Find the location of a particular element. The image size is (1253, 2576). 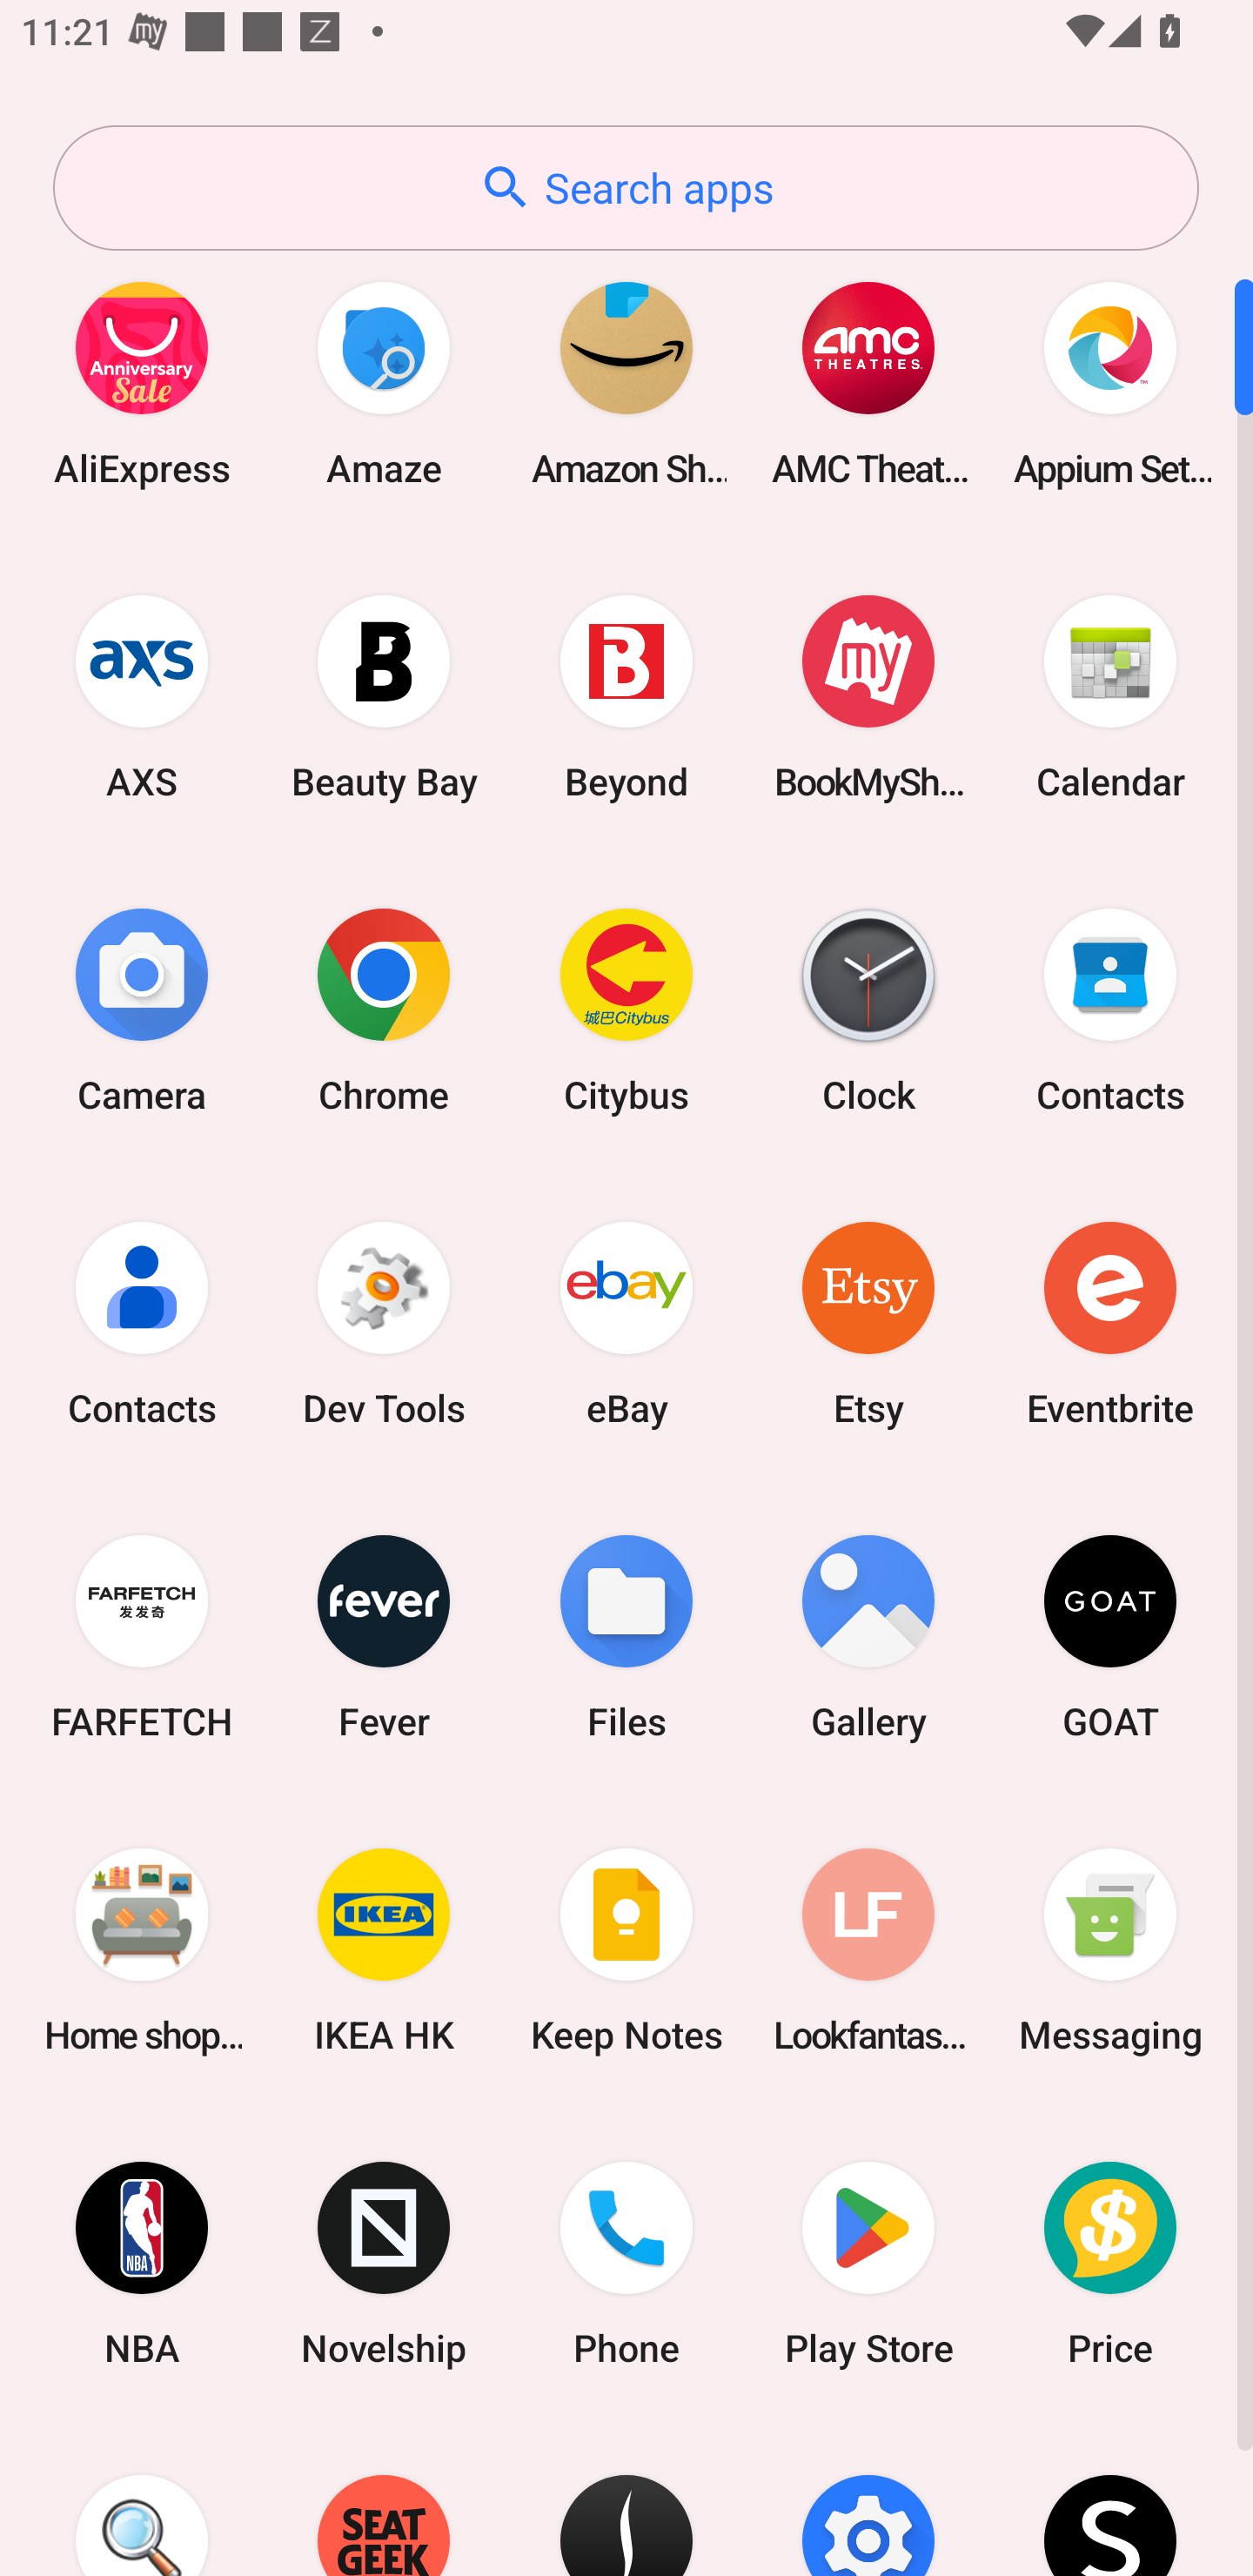

  Search apps is located at coordinates (626, 188).